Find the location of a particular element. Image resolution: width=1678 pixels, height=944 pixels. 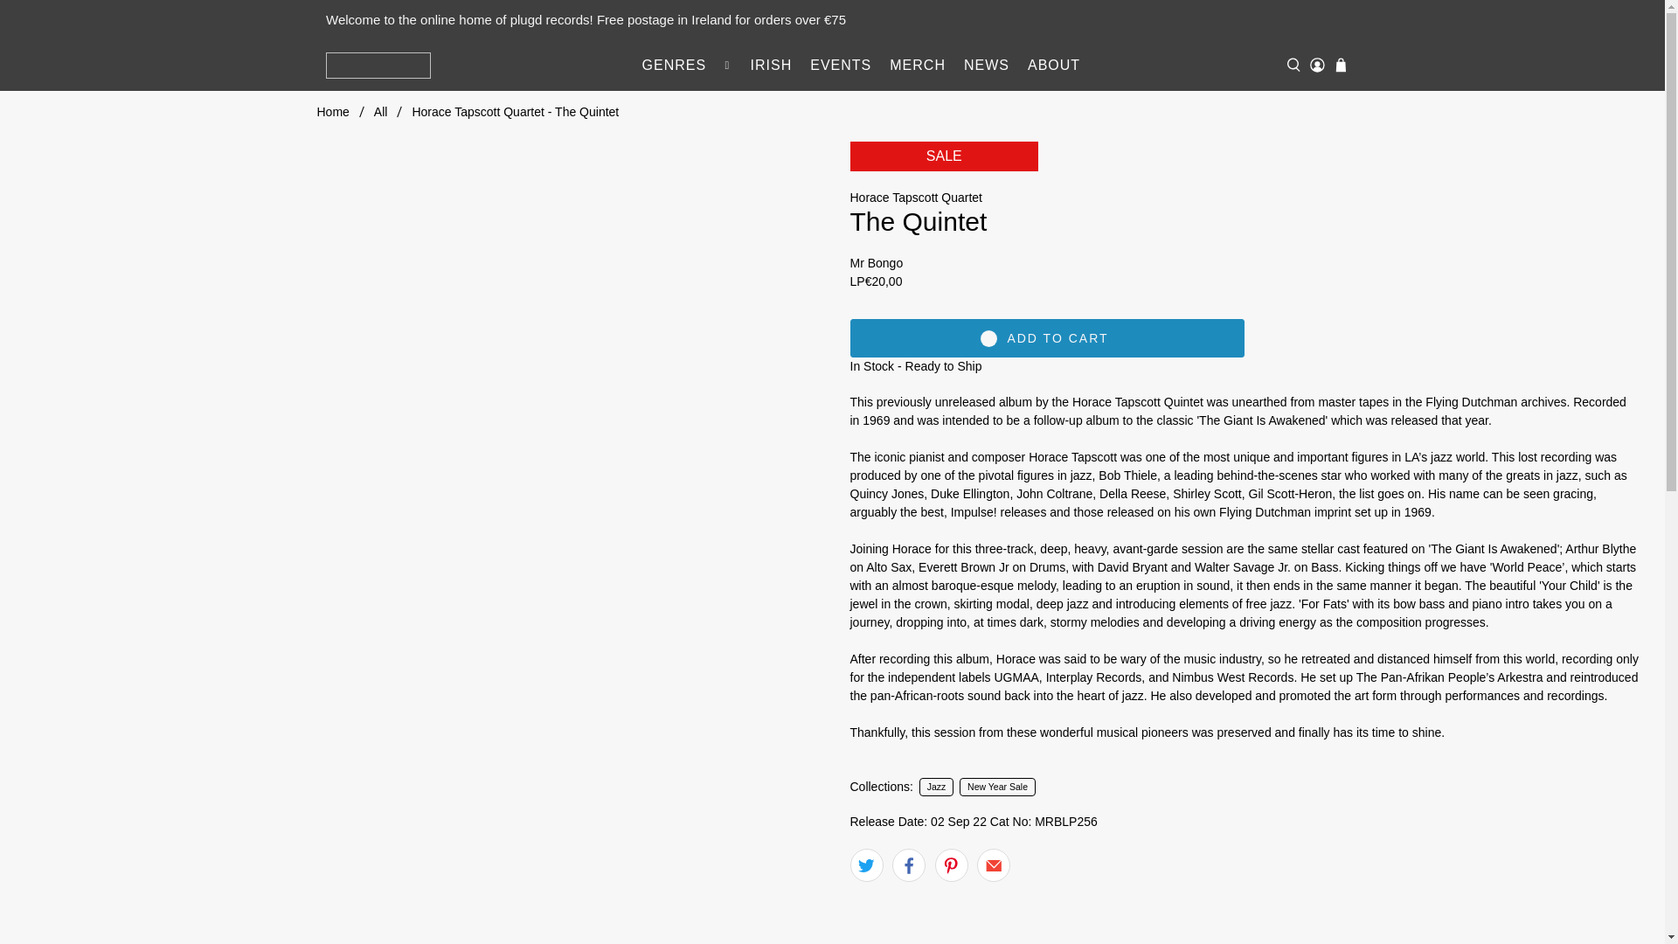

Mr Bongo is located at coordinates (876, 262).